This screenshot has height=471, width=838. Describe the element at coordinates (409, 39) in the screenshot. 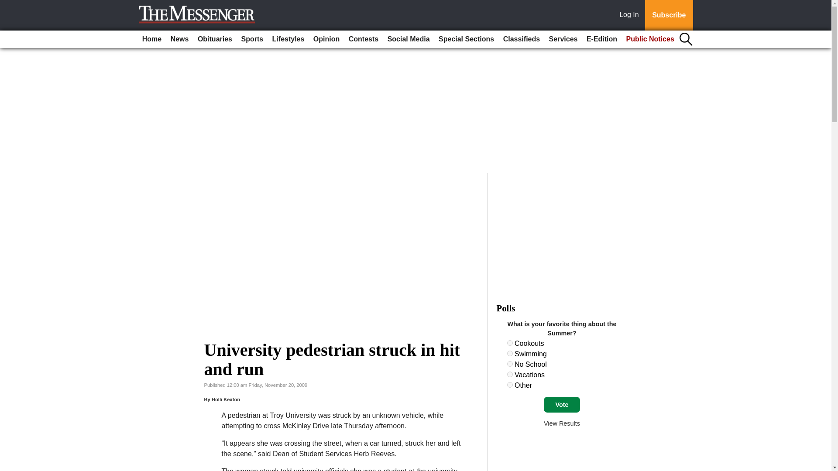

I see `Social Media` at that location.